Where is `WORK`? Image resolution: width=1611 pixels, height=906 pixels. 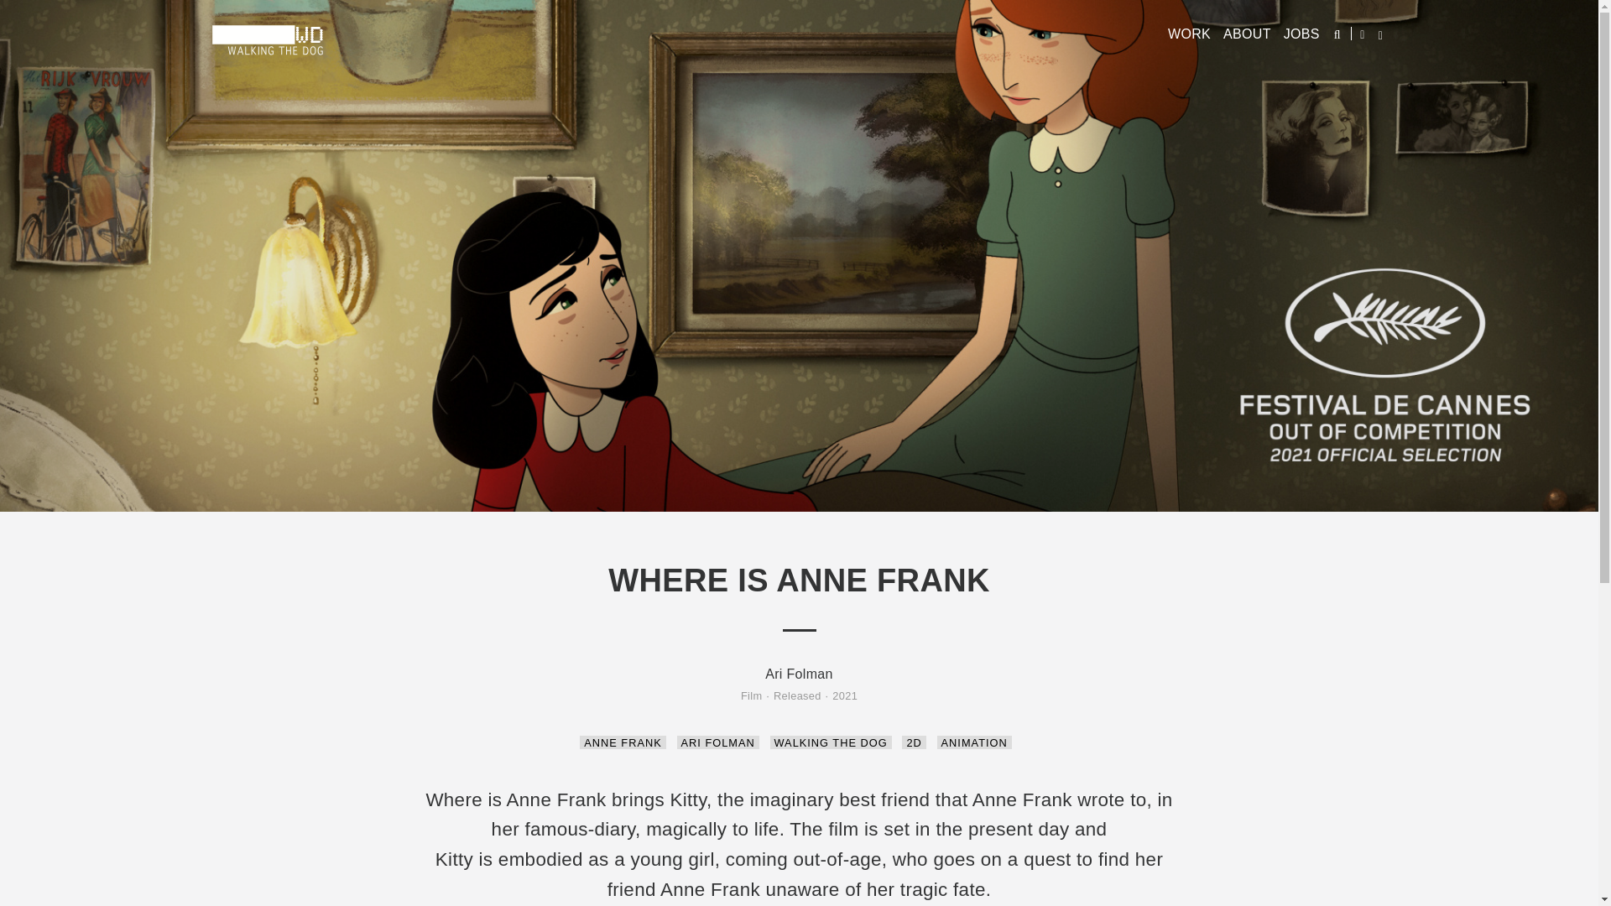
WORK is located at coordinates (1190, 34).